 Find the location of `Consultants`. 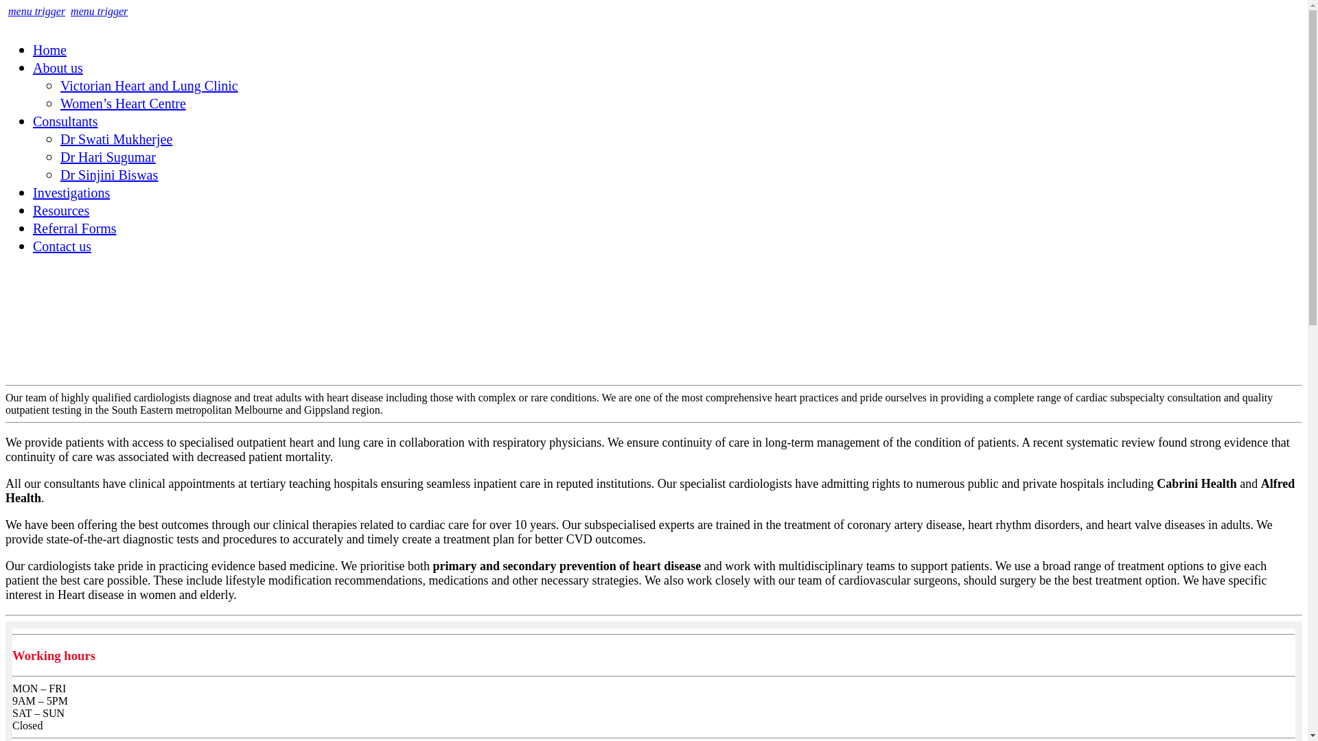

Consultants is located at coordinates (65, 121).